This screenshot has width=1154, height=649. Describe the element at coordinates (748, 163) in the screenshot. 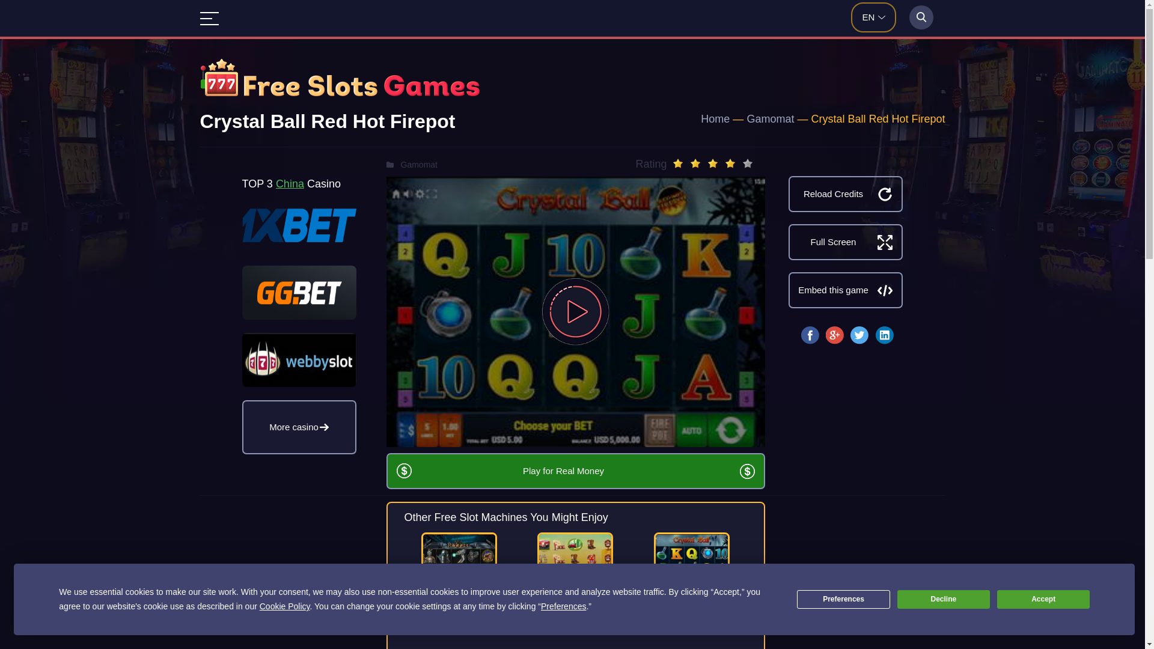

I see `5` at that location.